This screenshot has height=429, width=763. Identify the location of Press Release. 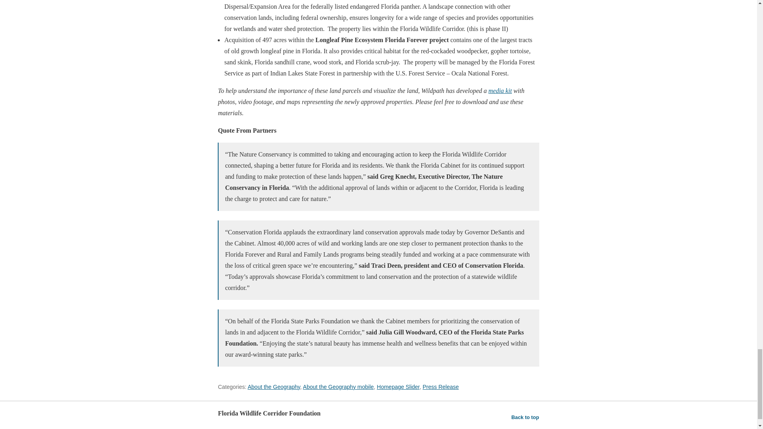
(441, 386).